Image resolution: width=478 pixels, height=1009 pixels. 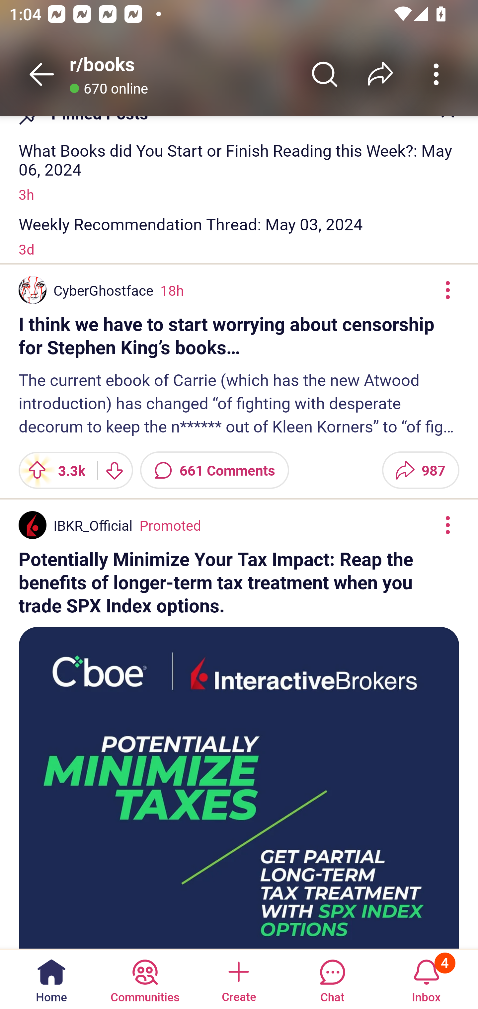 What do you see at coordinates (145, 978) in the screenshot?
I see `Communities` at bounding box center [145, 978].